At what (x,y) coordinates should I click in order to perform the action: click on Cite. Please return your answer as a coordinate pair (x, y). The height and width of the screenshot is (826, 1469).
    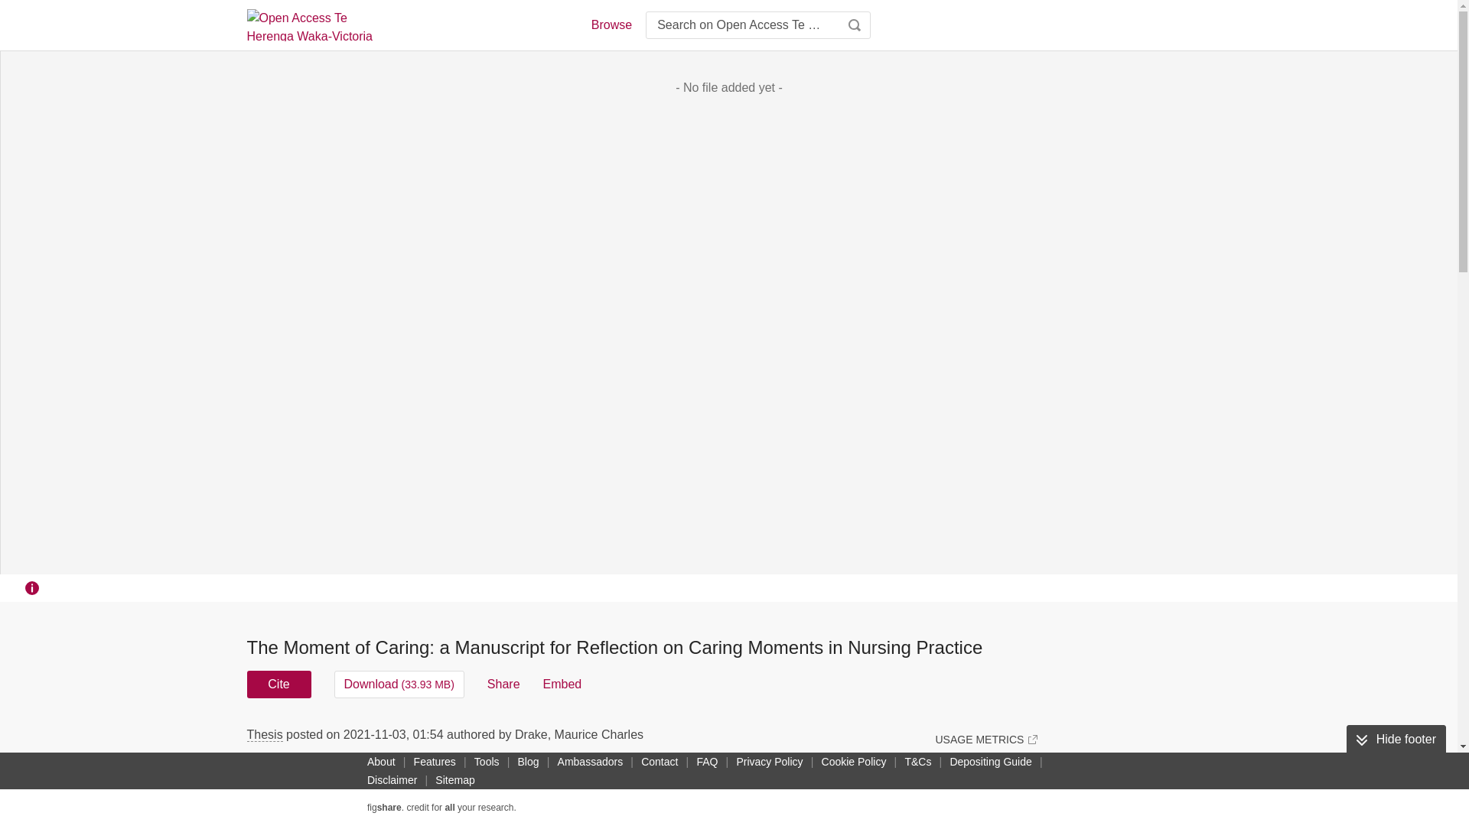
    Looking at the image, I should click on (278, 684).